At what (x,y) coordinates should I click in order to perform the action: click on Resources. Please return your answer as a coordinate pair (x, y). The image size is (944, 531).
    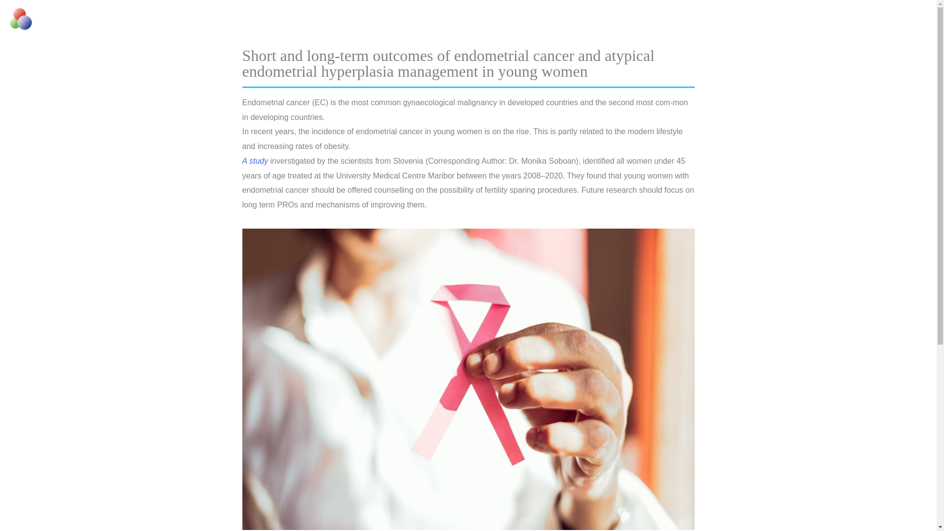
    Looking at the image, I should click on (871, 19).